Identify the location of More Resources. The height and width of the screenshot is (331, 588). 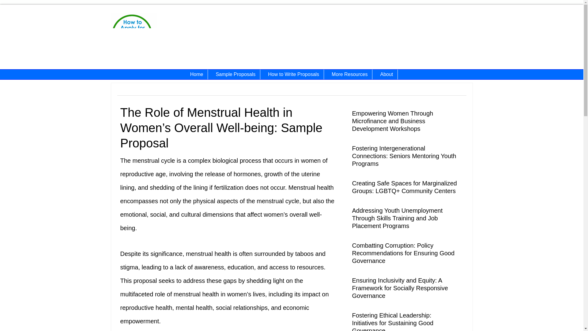
(349, 74).